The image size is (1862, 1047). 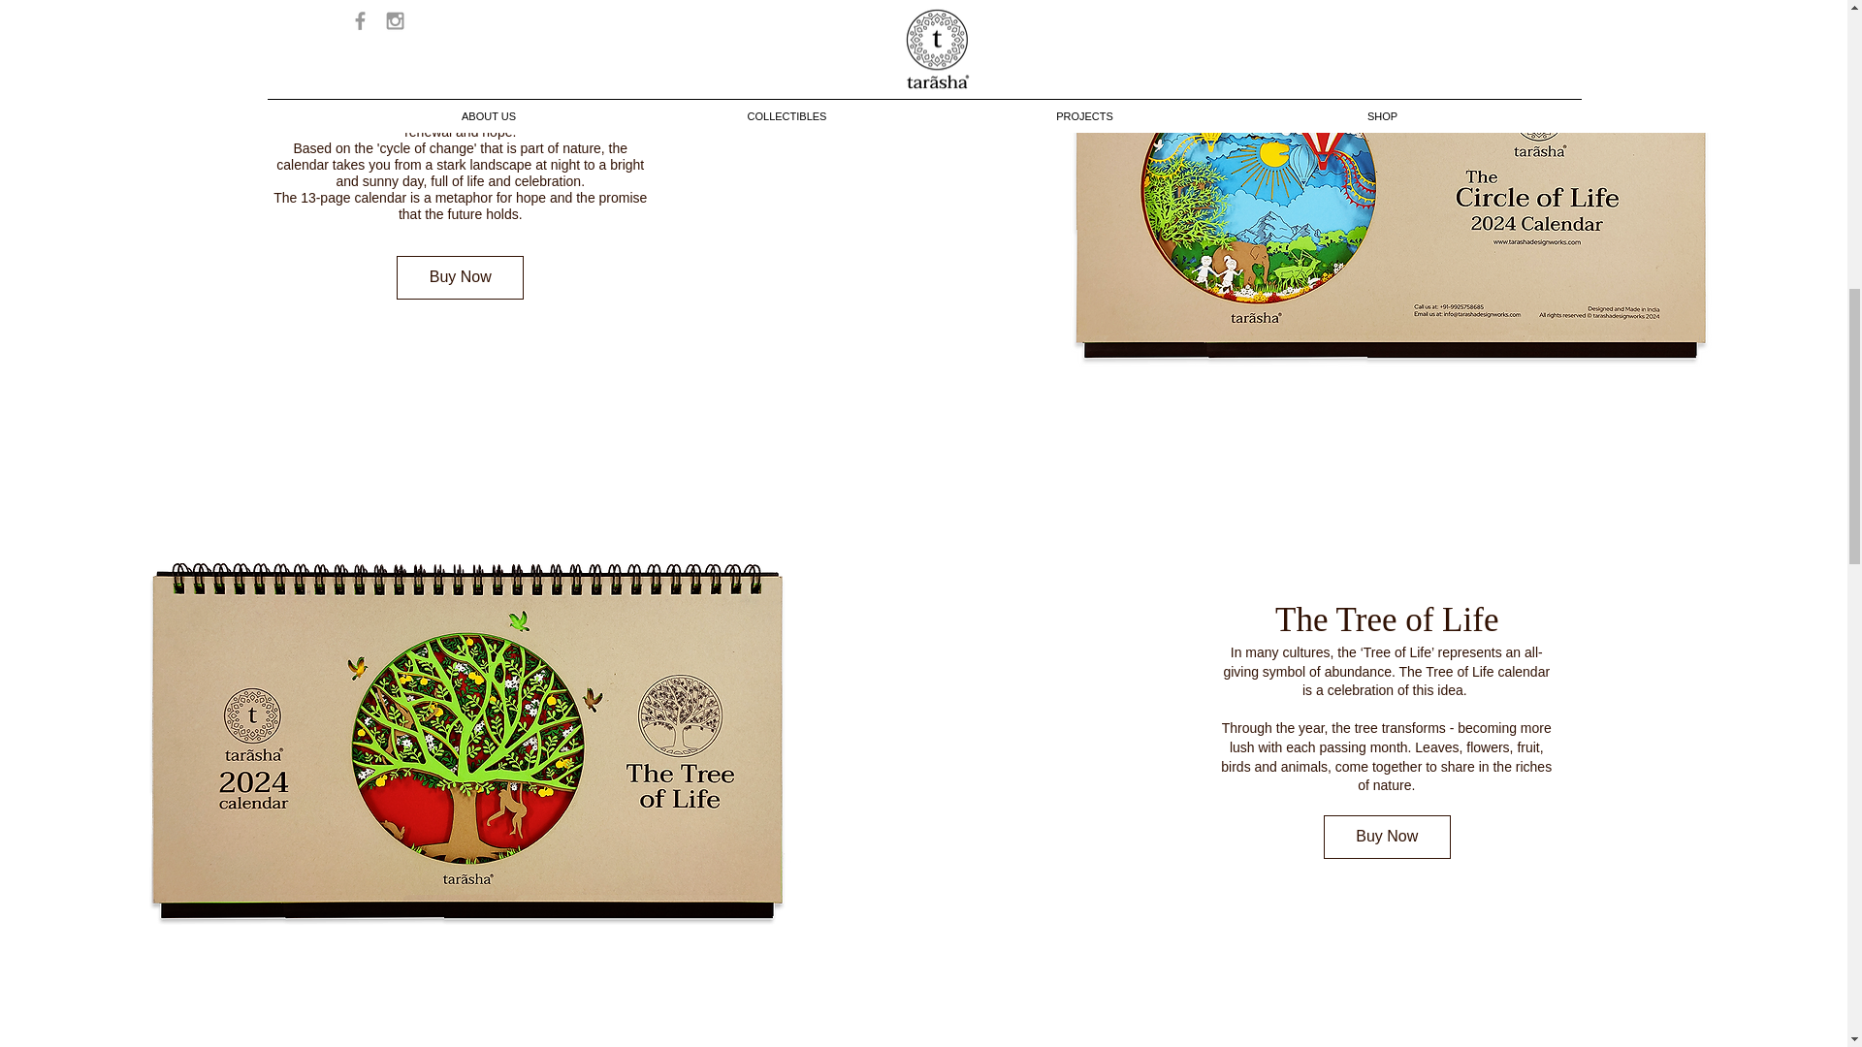 What do you see at coordinates (1387, 837) in the screenshot?
I see `Buy Now` at bounding box center [1387, 837].